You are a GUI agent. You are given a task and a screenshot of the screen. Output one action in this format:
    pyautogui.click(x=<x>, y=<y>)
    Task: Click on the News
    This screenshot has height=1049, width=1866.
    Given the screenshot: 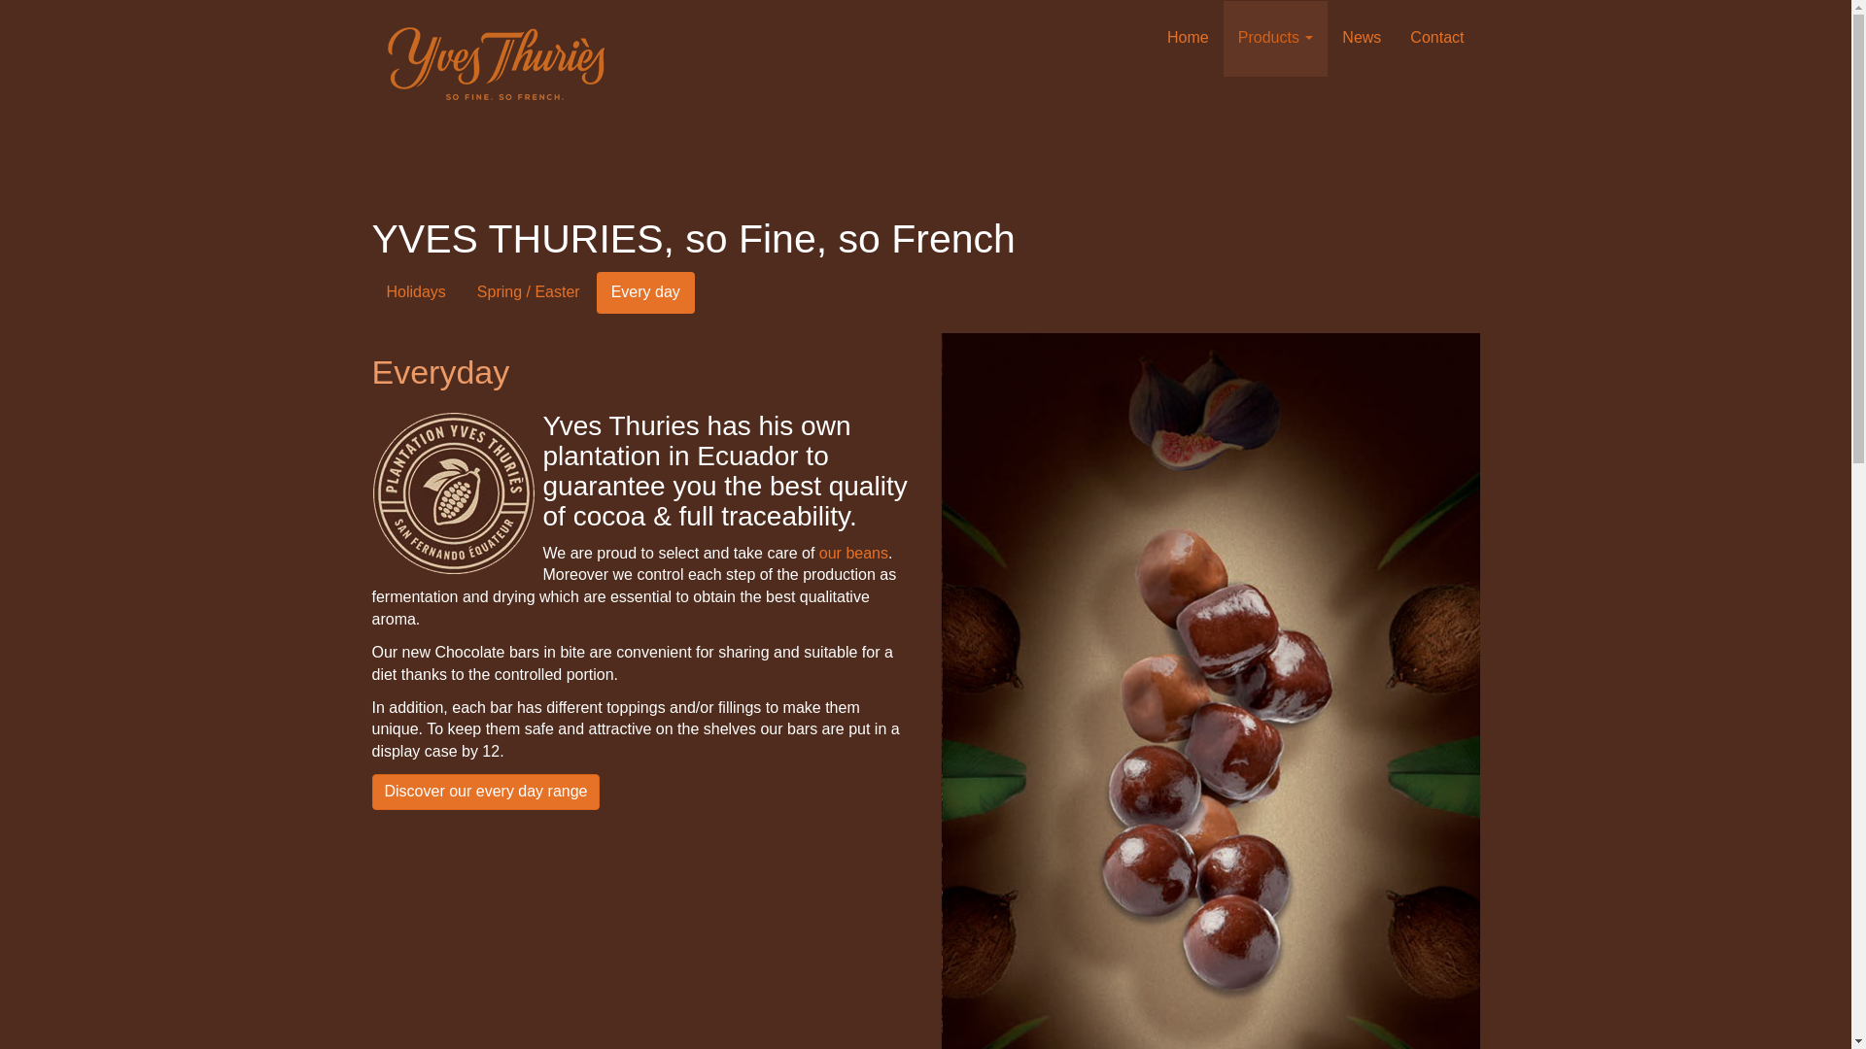 What is the action you would take?
    pyautogui.click(x=1361, y=39)
    